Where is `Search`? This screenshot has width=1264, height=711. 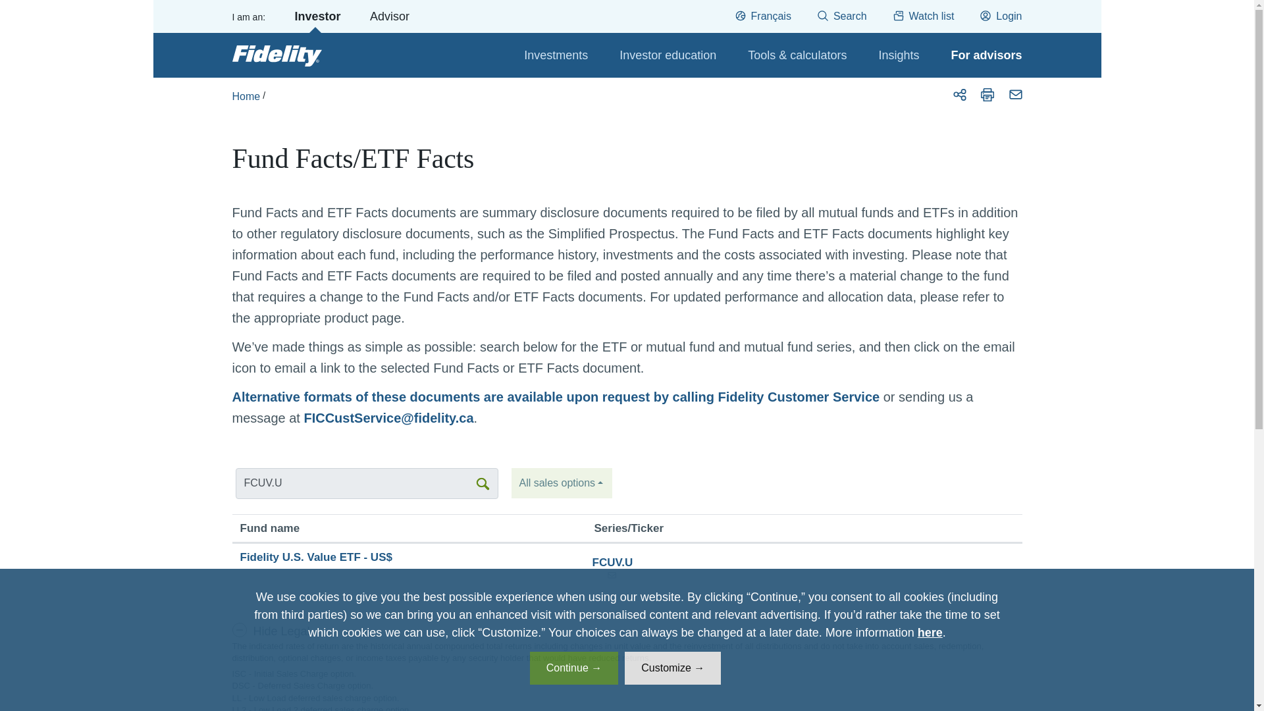 Search is located at coordinates (850, 16).